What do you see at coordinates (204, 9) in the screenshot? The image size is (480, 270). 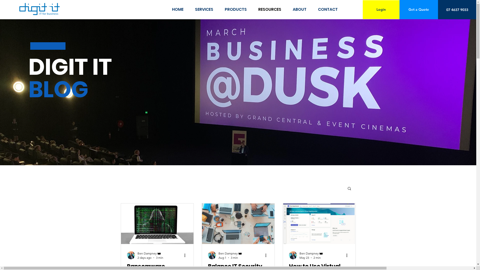 I see `SERVICES` at bounding box center [204, 9].